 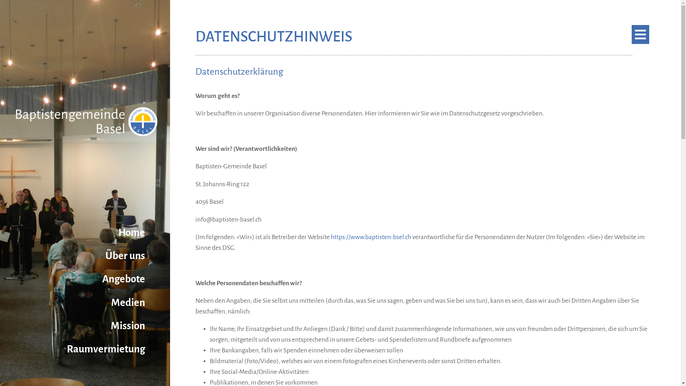 What do you see at coordinates (141, 232) in the screenshot?
I see `Home` at bounding box center [141, 232].